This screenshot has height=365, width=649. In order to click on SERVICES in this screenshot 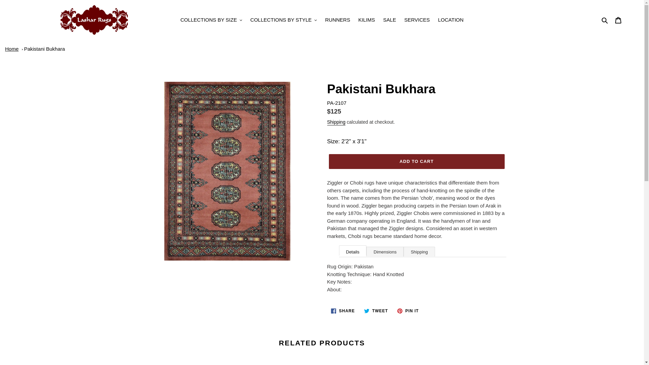, I will do `click(417, 20)`.